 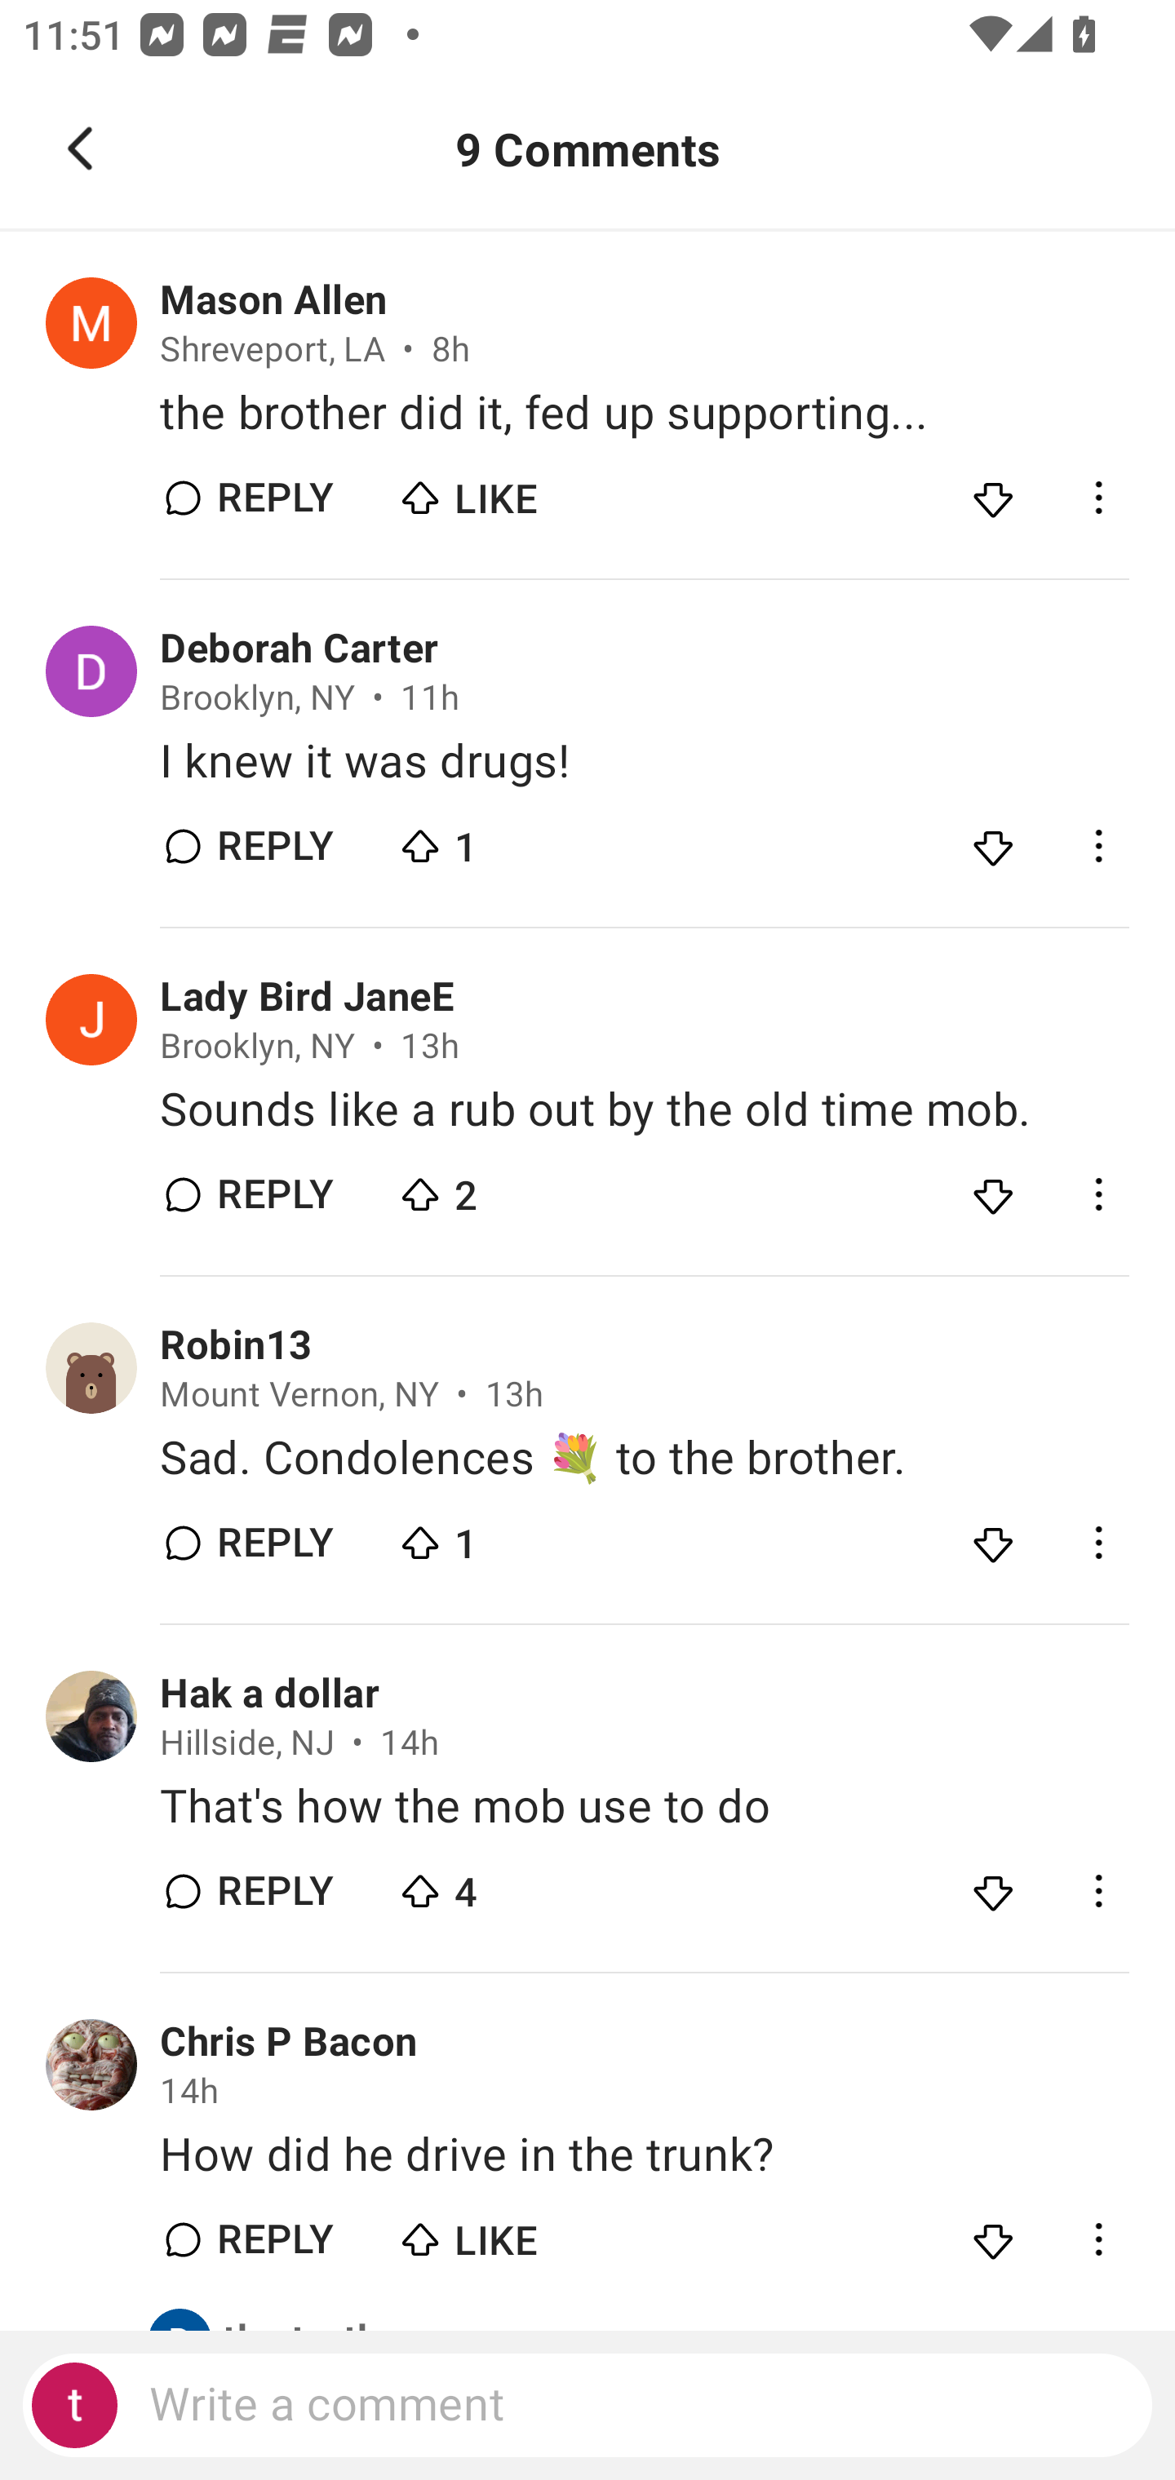 I want to click on Navigate up, so click(x=80, y=148).